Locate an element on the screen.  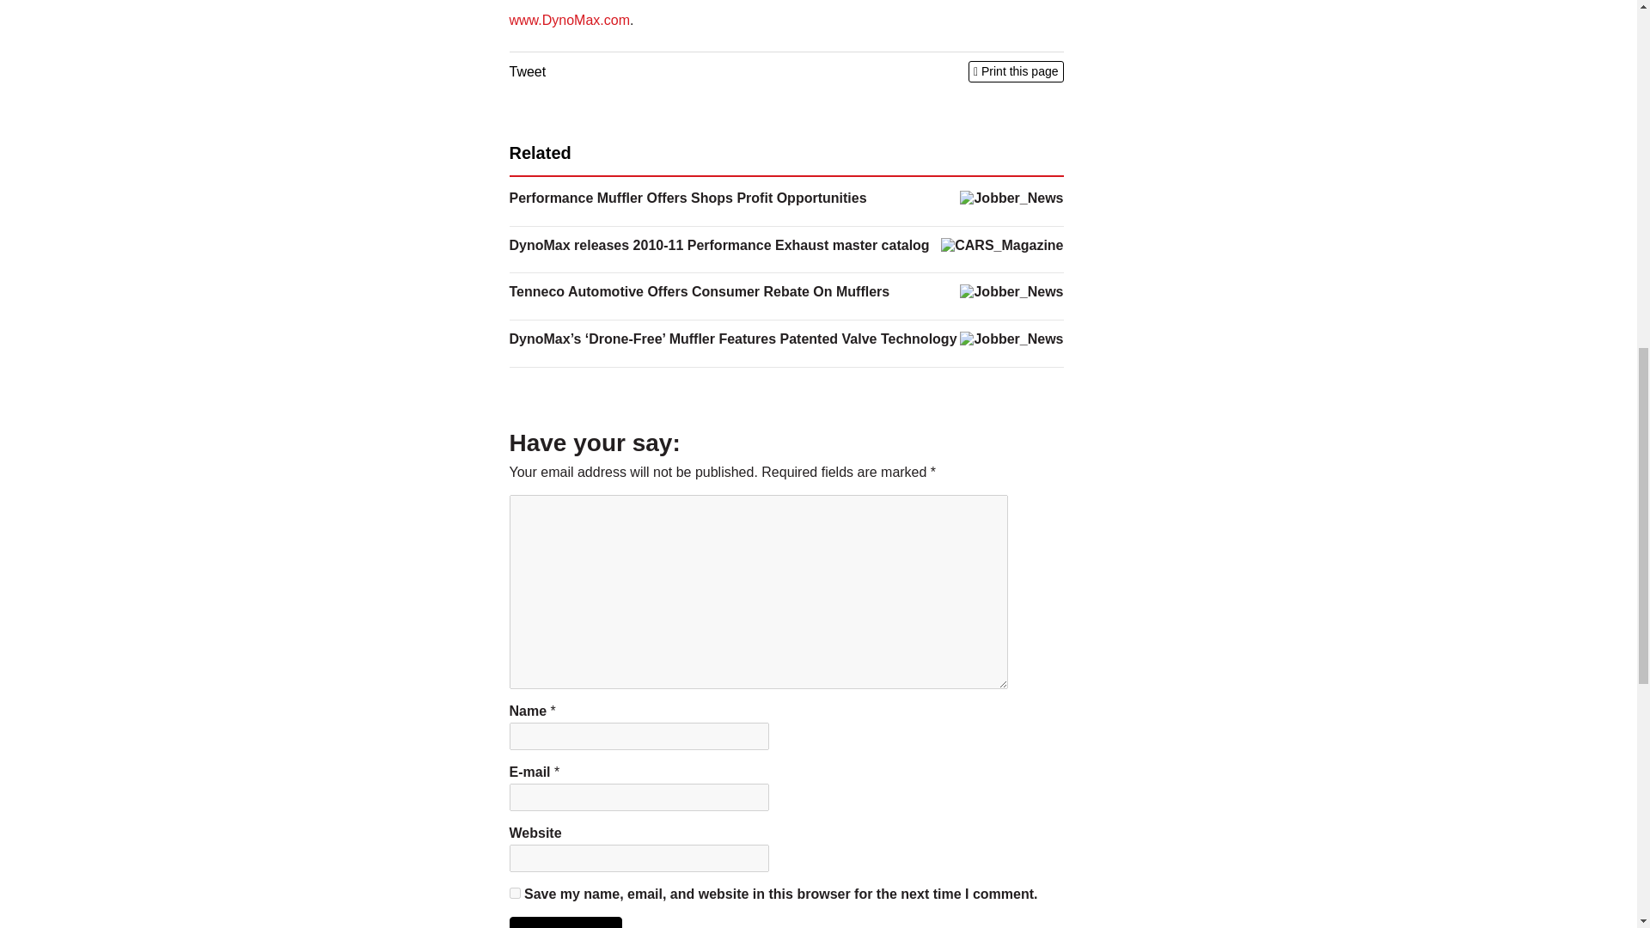
Post Comment is located at coordinates (565, 923).